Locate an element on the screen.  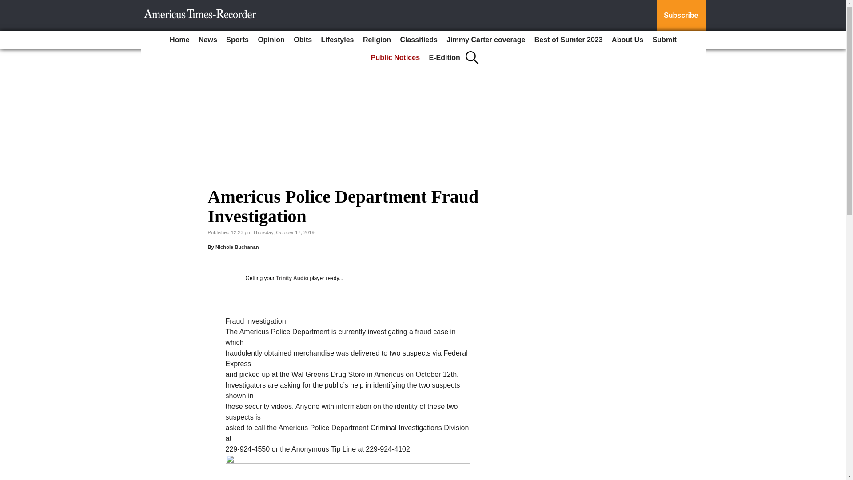
News is located at coordinates (208, 40).